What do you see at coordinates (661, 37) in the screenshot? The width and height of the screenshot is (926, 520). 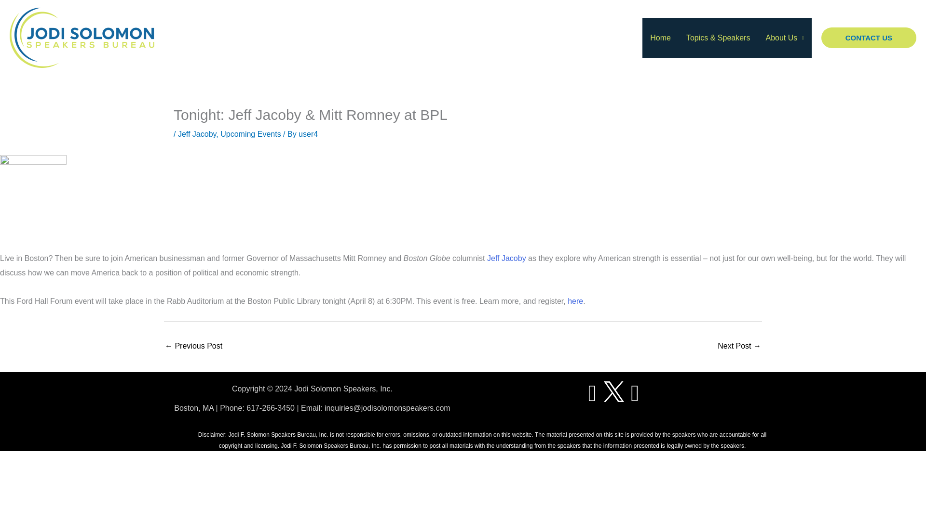 I see `Home` at bounding box center [661, 37].